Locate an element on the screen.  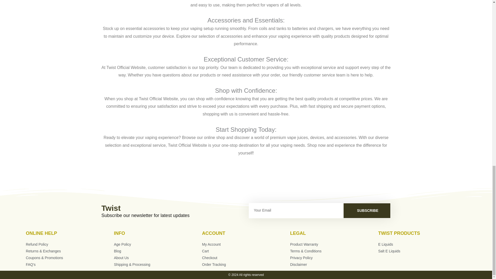
Checkout is located at coordinates (246, 258).